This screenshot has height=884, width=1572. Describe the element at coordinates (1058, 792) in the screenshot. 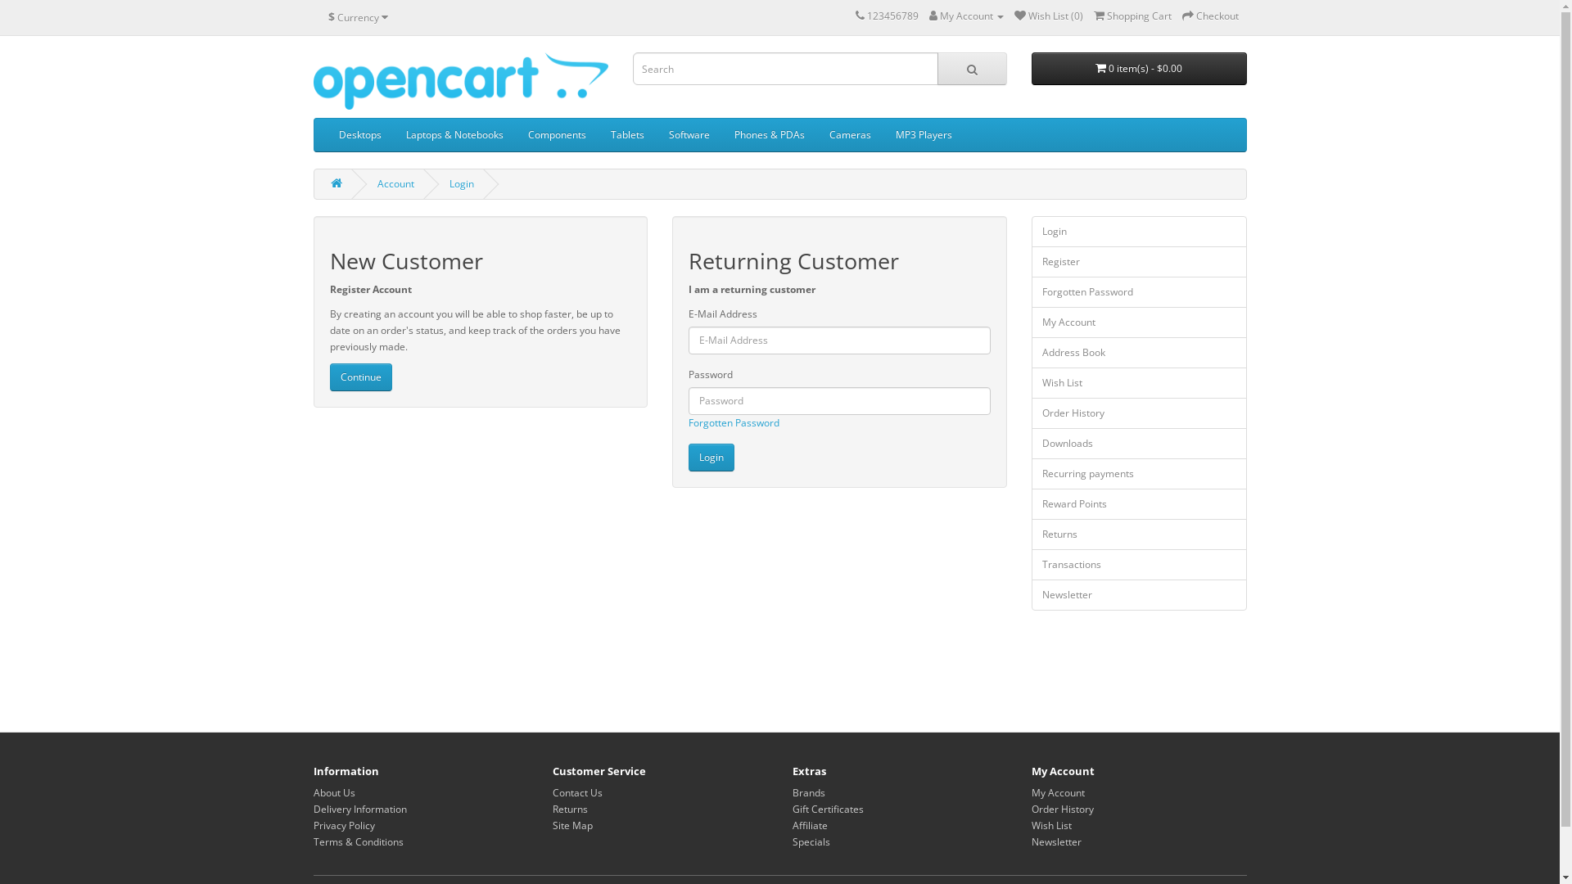

I see `My Account` at that location.